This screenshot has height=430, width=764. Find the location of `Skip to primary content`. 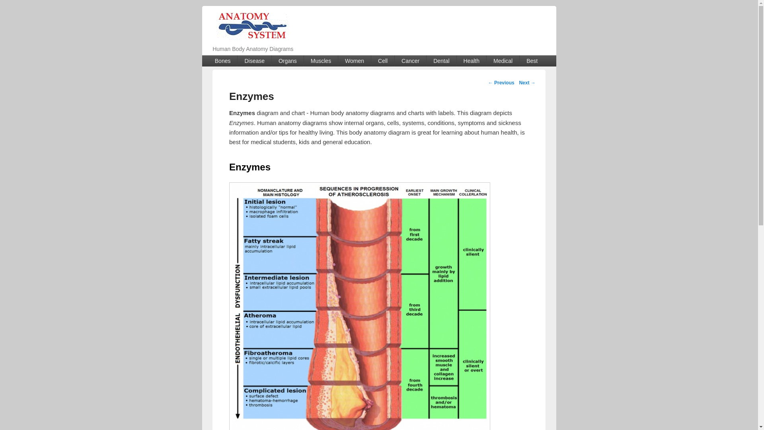

Skip to primary content is located at coordinates (243, 60).